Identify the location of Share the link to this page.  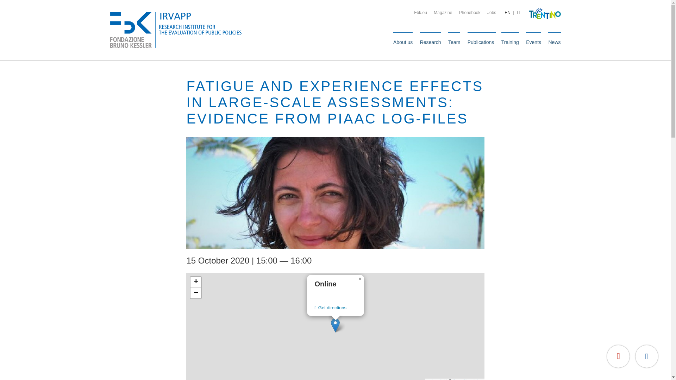
(646, 356).